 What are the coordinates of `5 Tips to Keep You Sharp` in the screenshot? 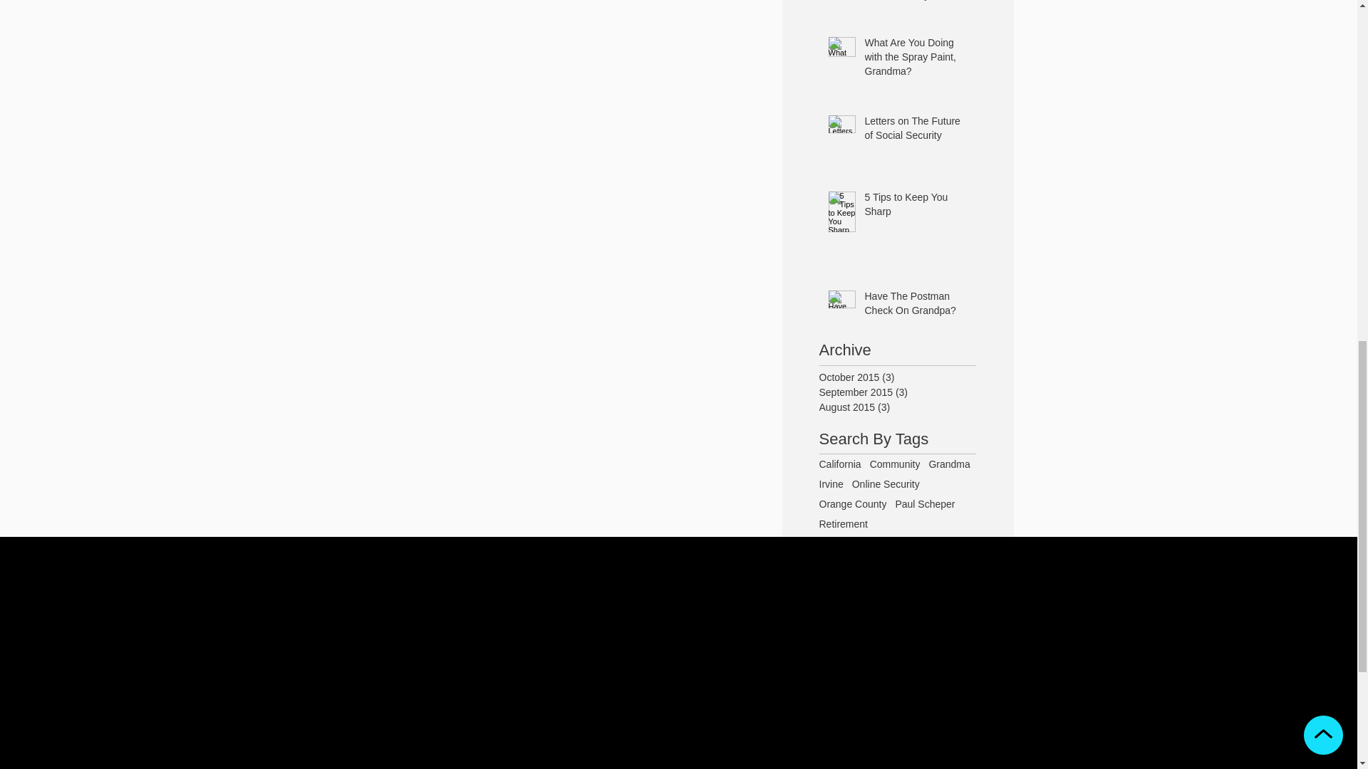 It's located at (916, 207).